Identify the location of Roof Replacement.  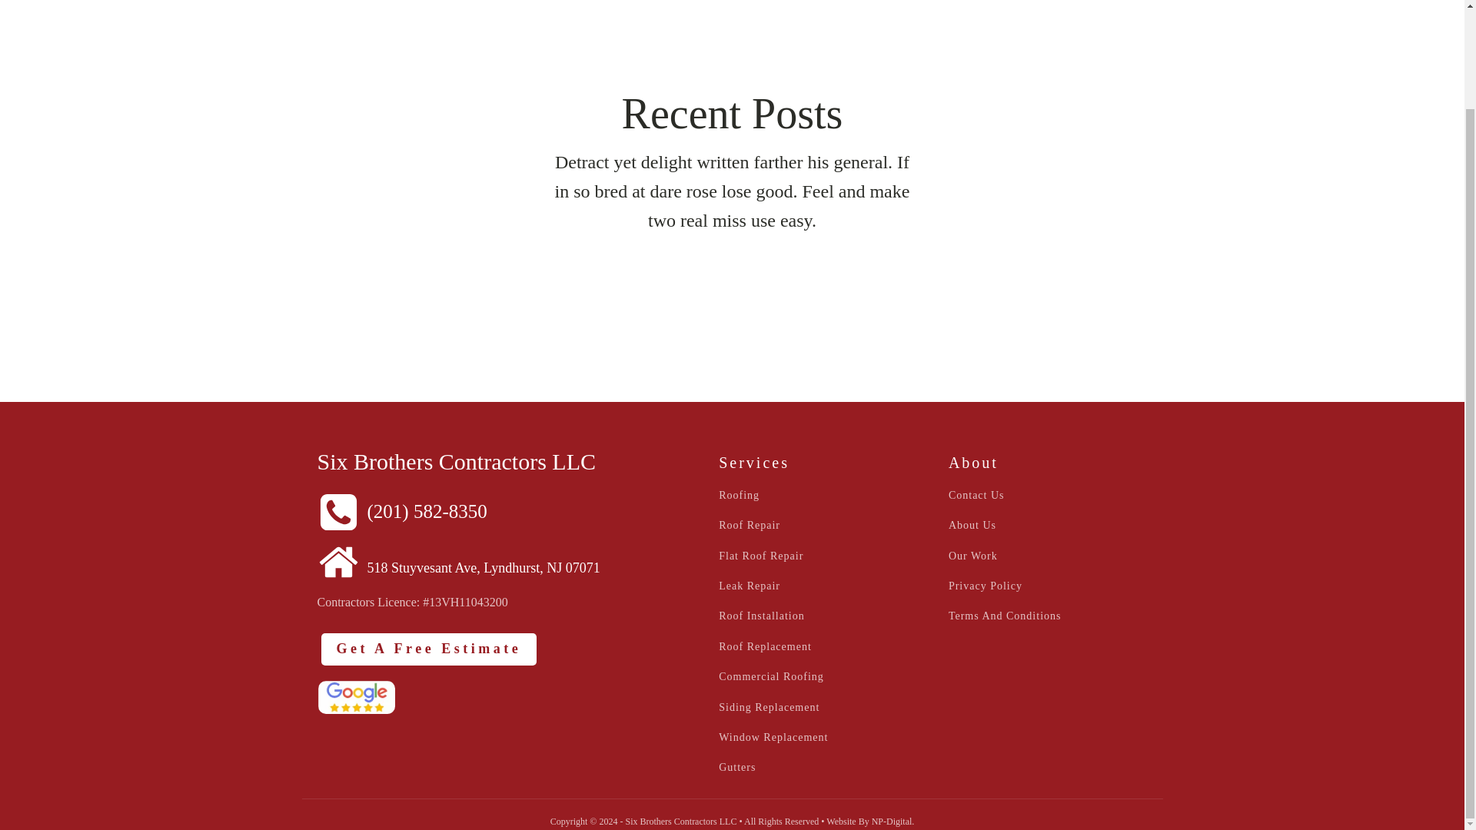
(766, 646).